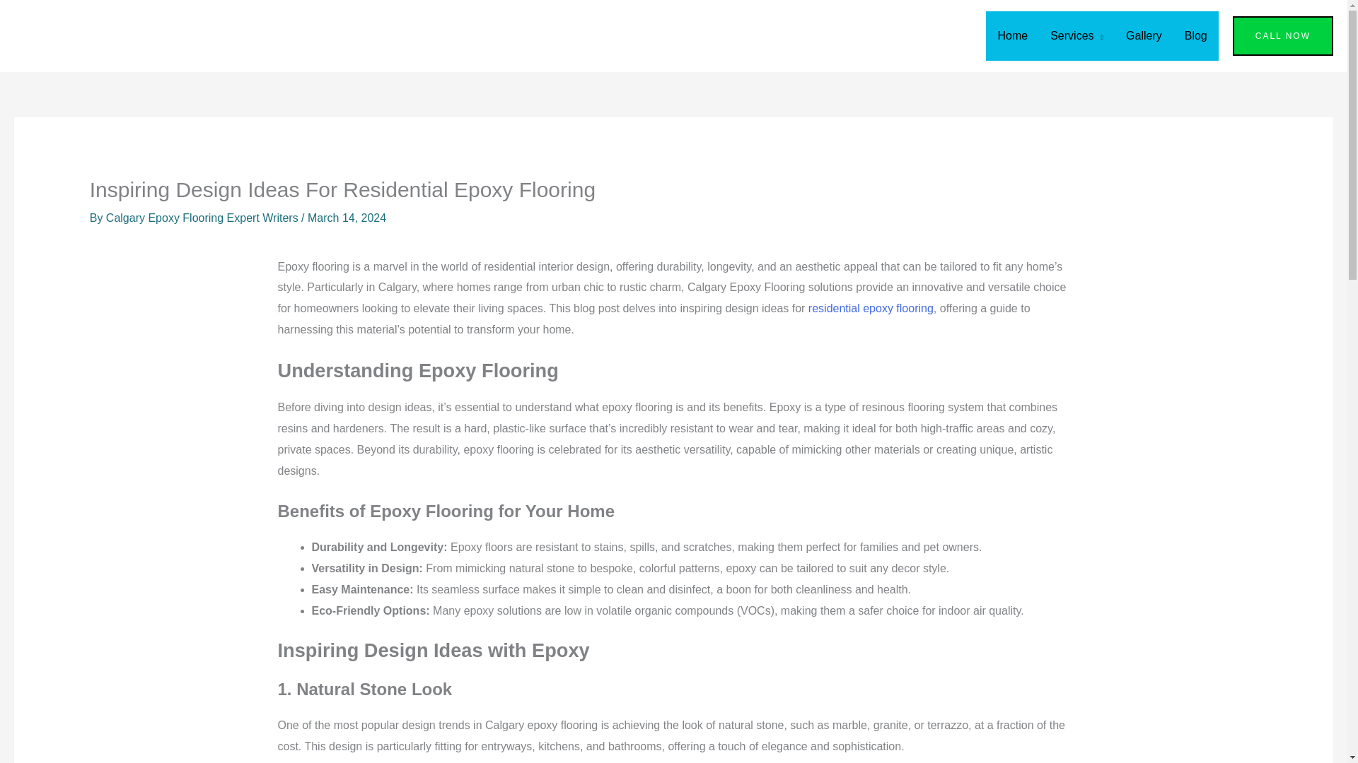  Describe the element at coordinates (1283, 35) in the screenshot. I see `CALL NOW` at that location.